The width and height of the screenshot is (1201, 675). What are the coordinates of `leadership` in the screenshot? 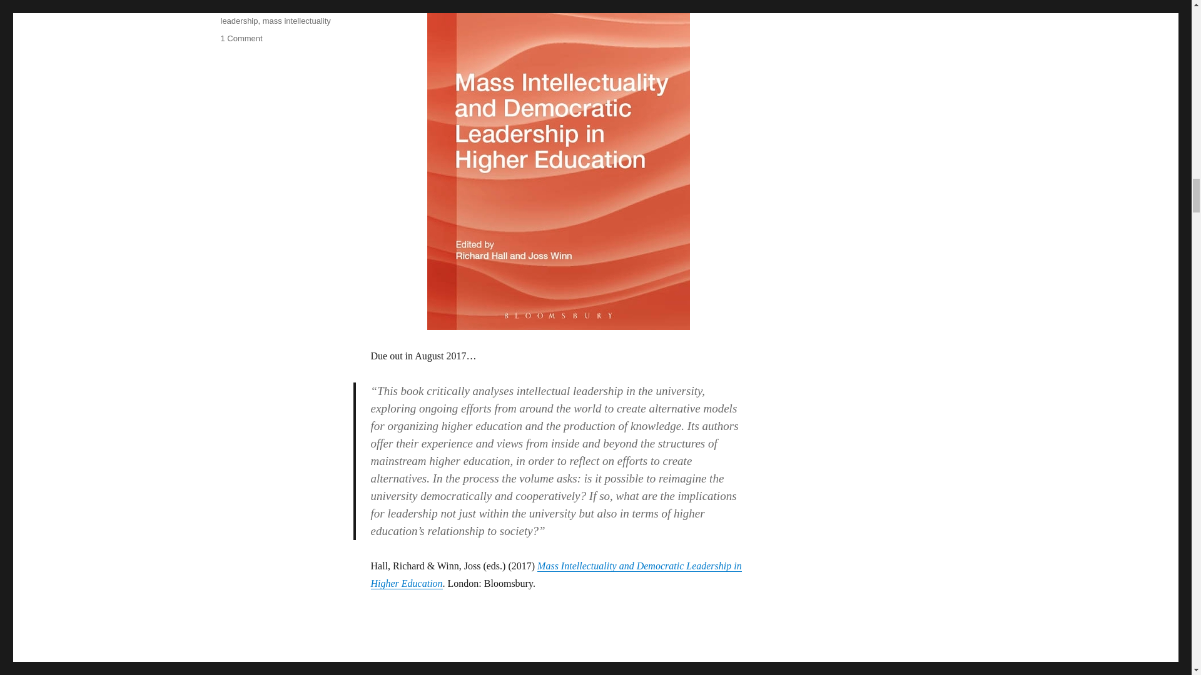 It's located at (239, 21).